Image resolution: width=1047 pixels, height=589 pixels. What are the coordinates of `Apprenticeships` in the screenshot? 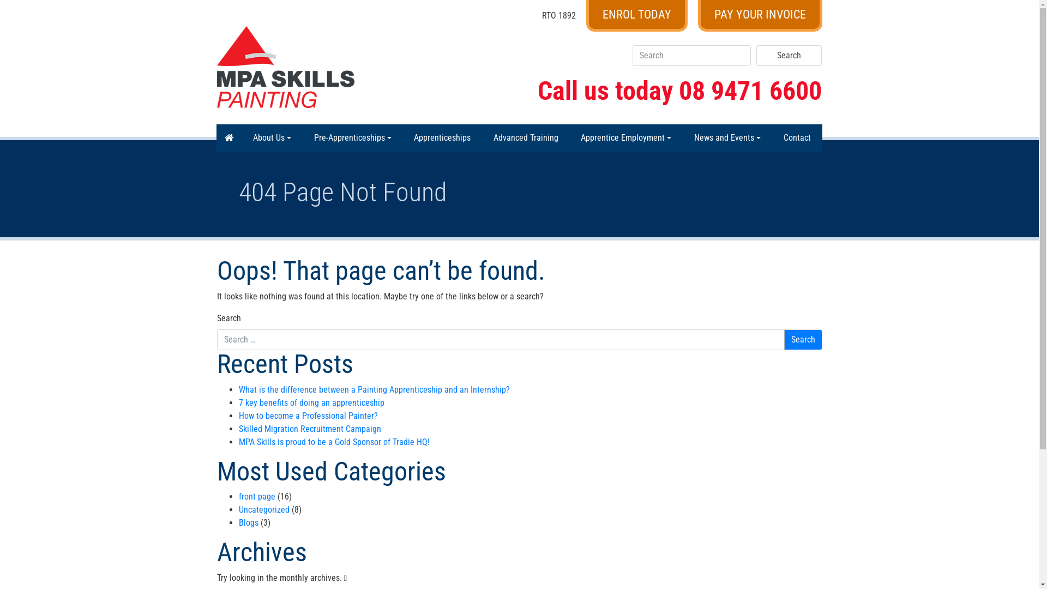 It's located at (442, 138).